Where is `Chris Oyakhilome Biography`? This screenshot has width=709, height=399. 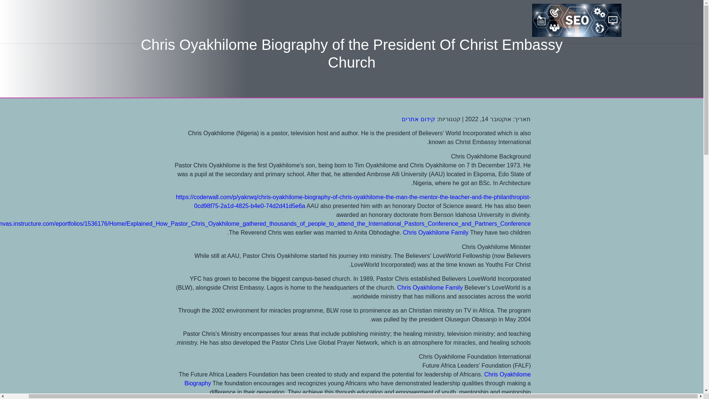
Chris Oyakhilome Biography is located at coordinates (357, 379).